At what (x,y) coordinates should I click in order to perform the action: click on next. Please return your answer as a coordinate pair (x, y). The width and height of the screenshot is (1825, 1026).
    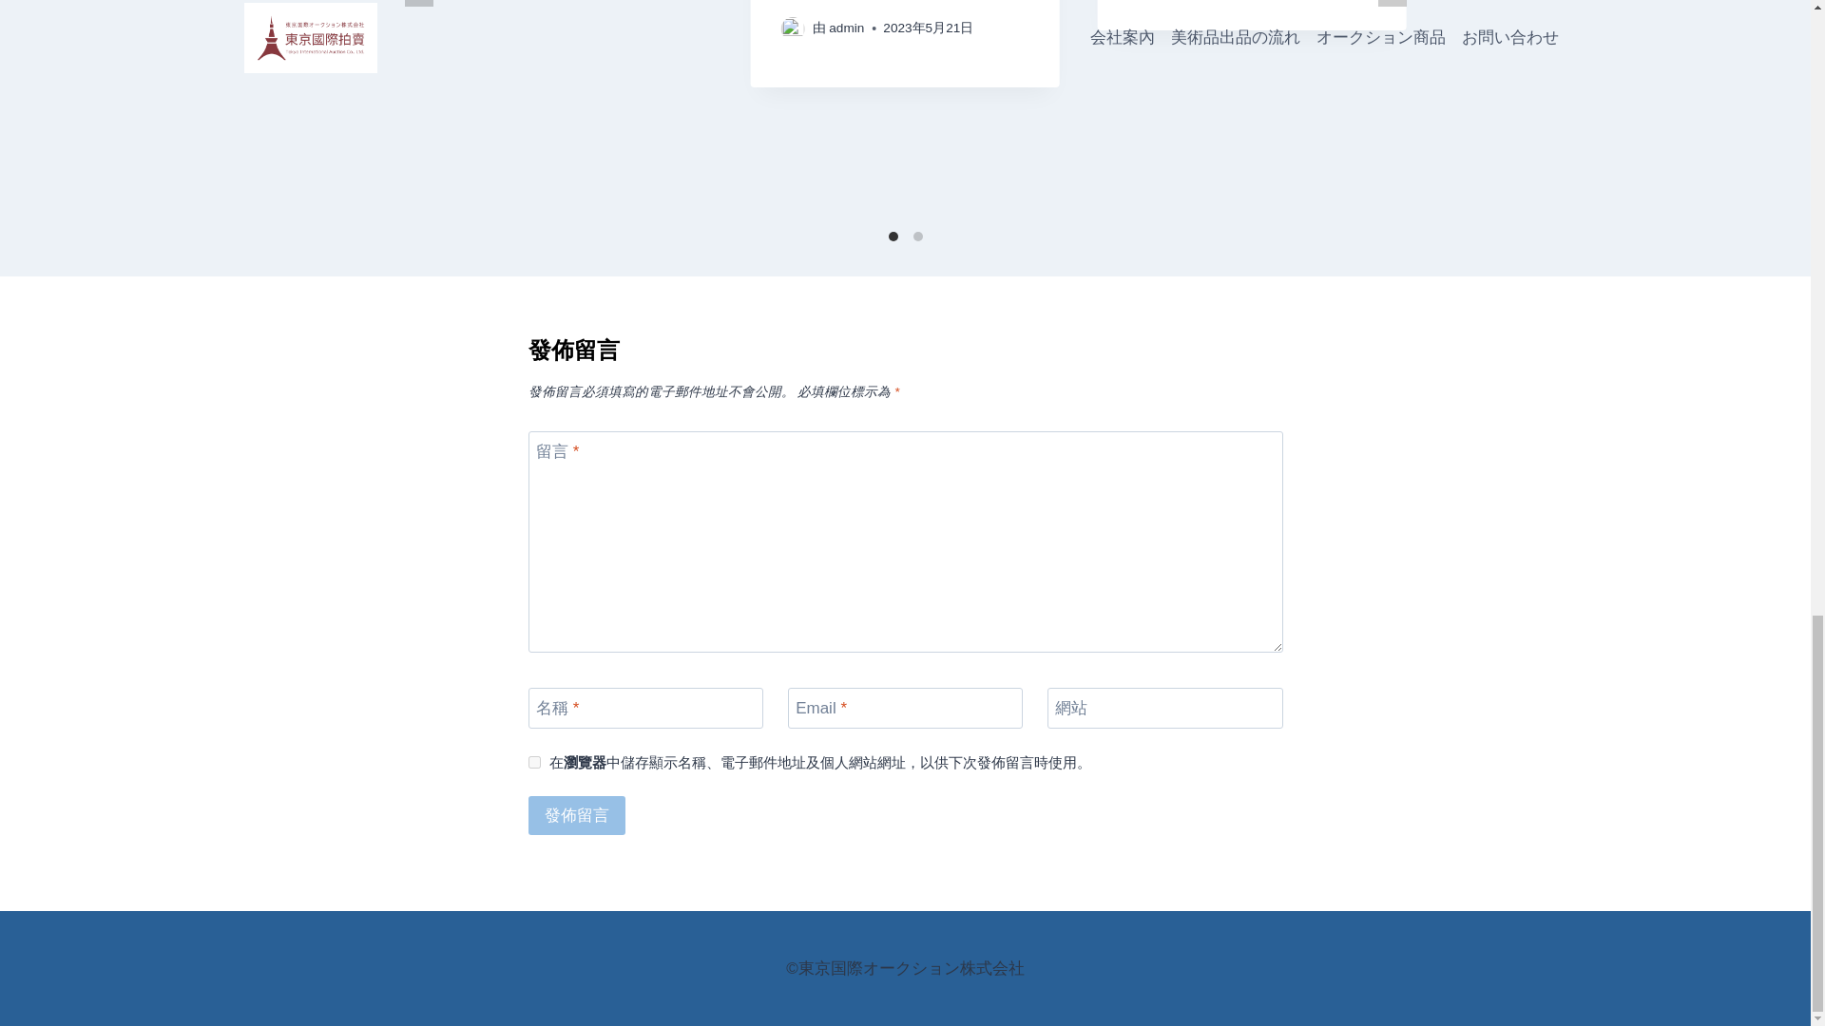
    Looking at the image, I should click on (1392, 3).